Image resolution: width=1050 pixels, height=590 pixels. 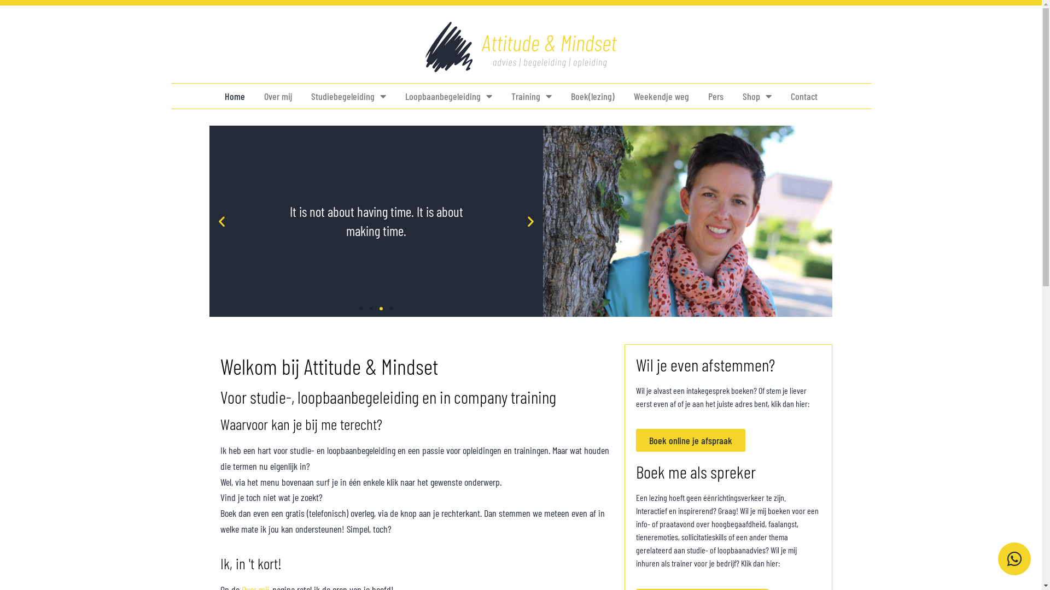 I want to click on Training, so click(x=531, y=96).